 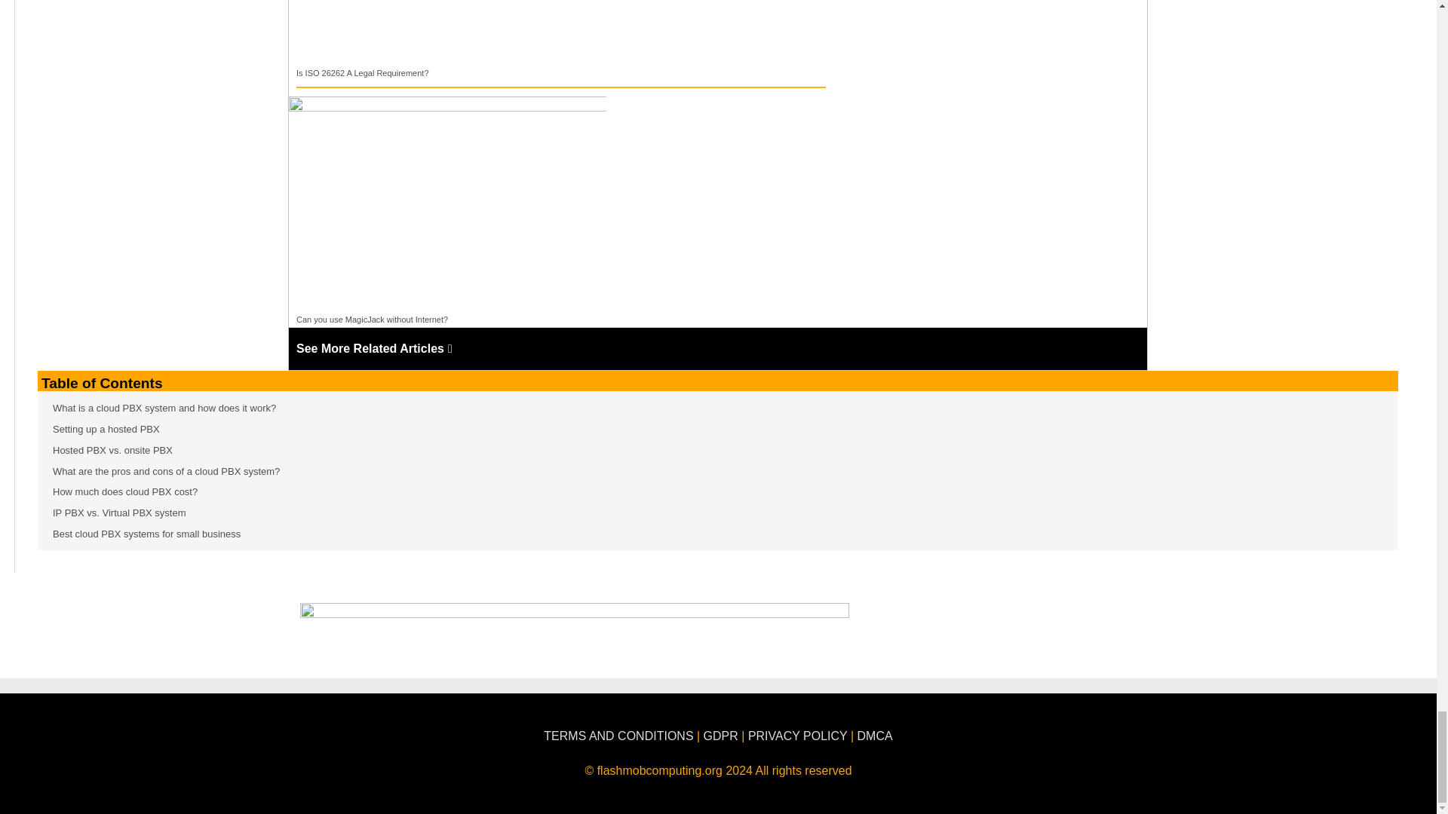 I want to click on What are the pros and cons of a cloud PBX system?, so click(x=161, y=471).